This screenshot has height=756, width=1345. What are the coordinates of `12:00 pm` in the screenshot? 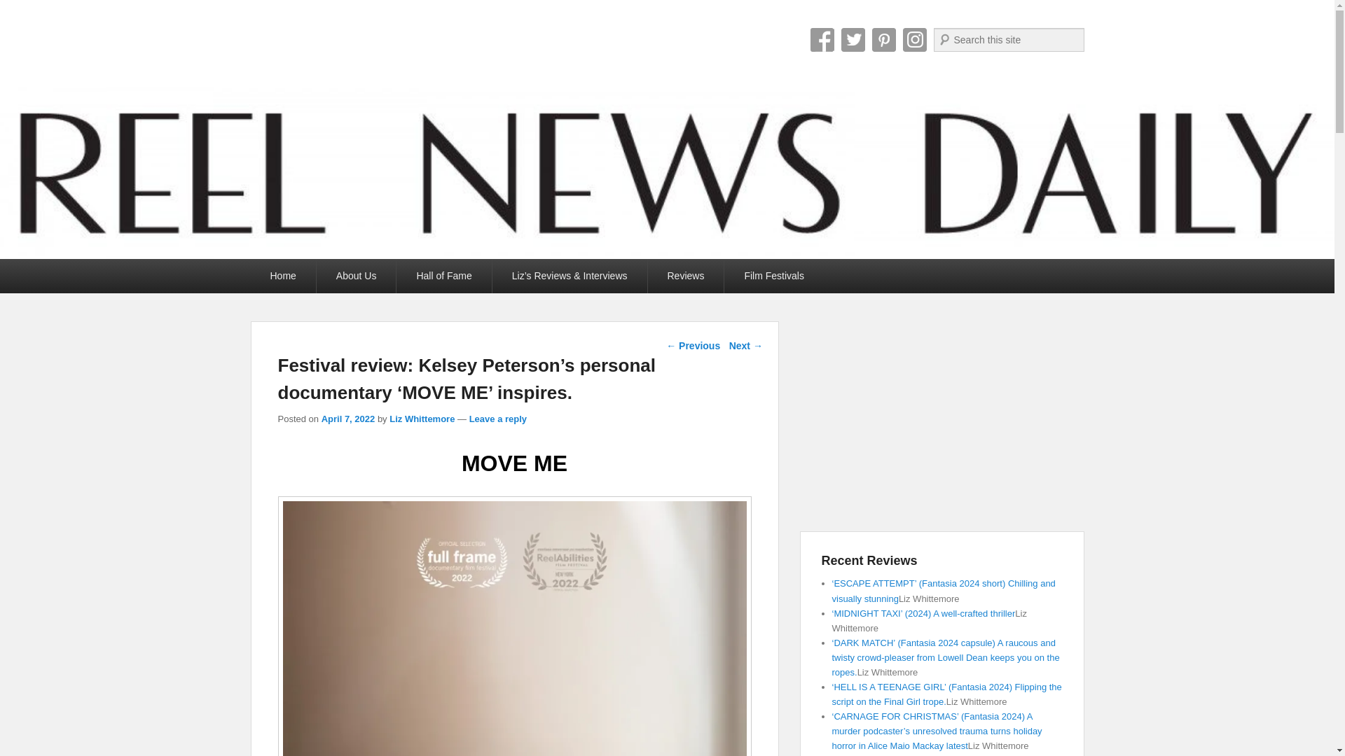 It's located at (347, 419).